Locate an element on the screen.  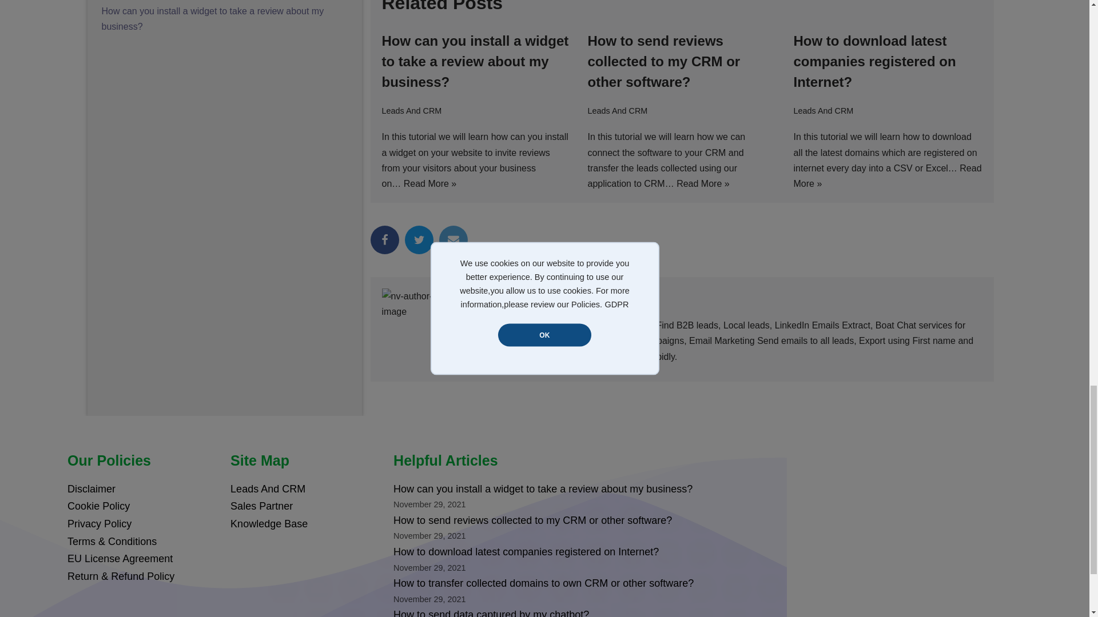
Email is located at coordinates (453, 240).